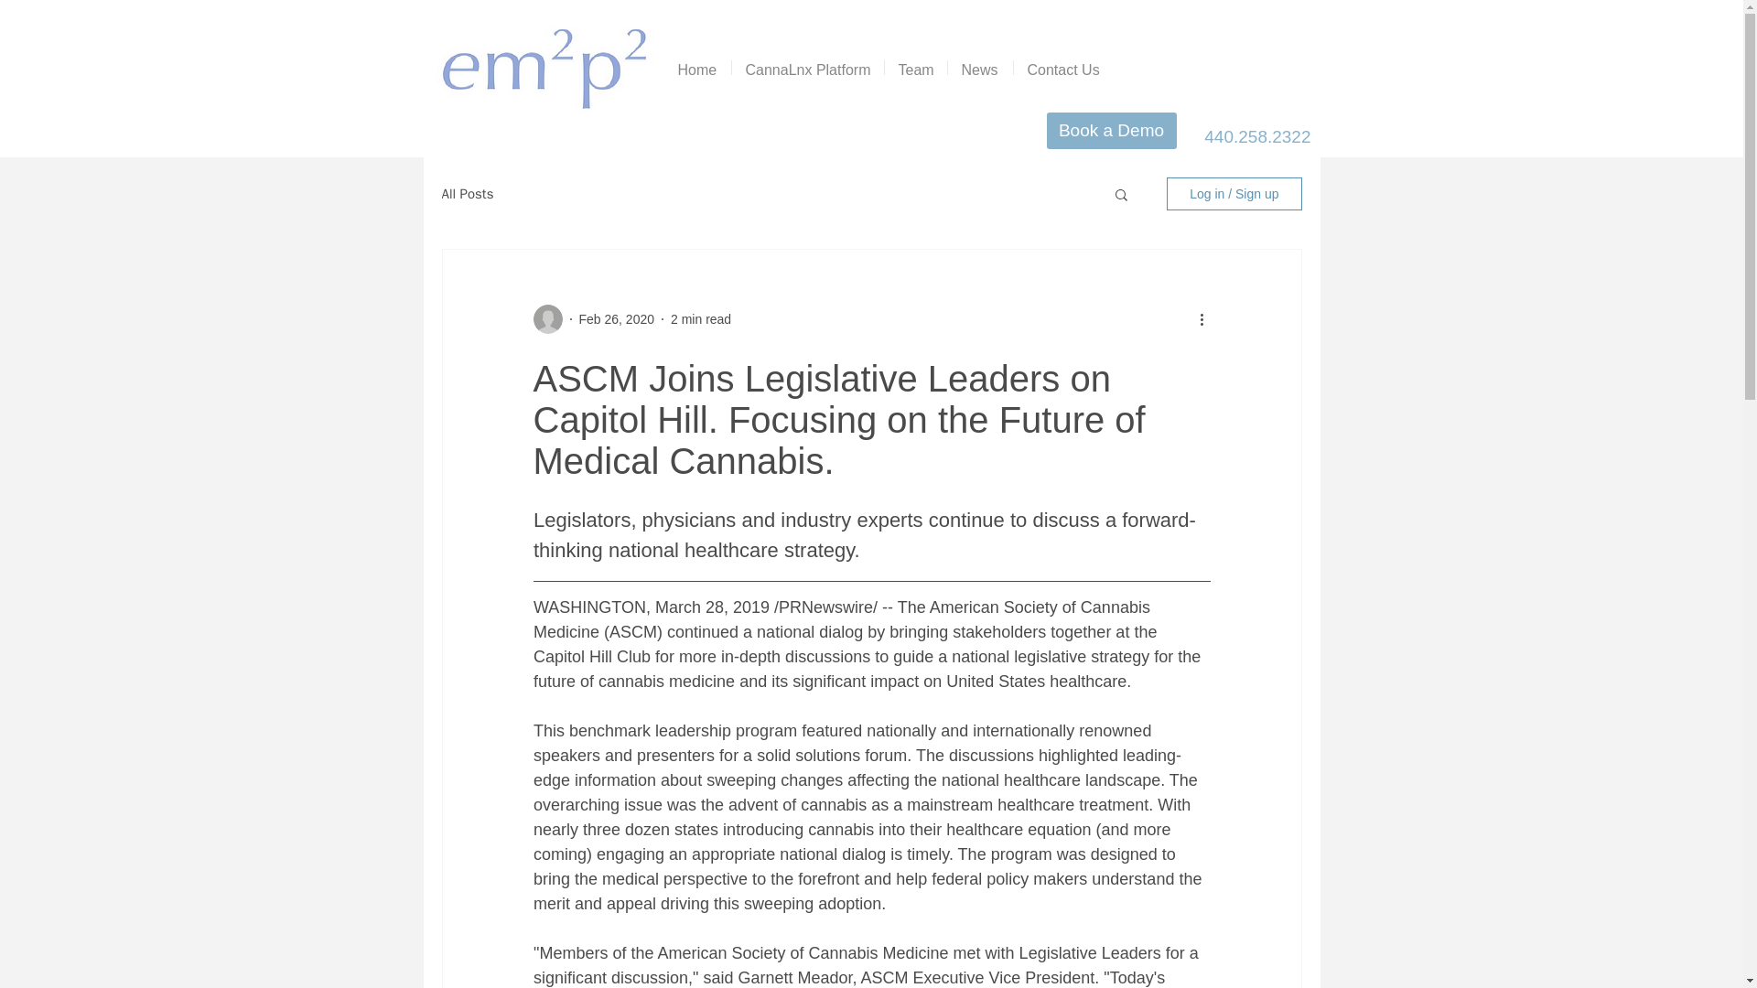 The image size is (1757, 988). I want to click on Book a Demo, so click(1112, 131).